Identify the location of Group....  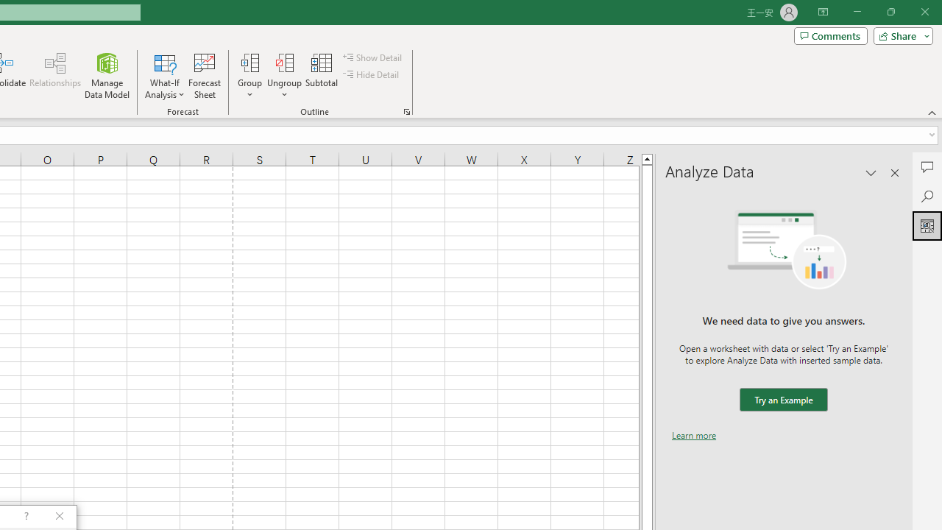
(249, 62).